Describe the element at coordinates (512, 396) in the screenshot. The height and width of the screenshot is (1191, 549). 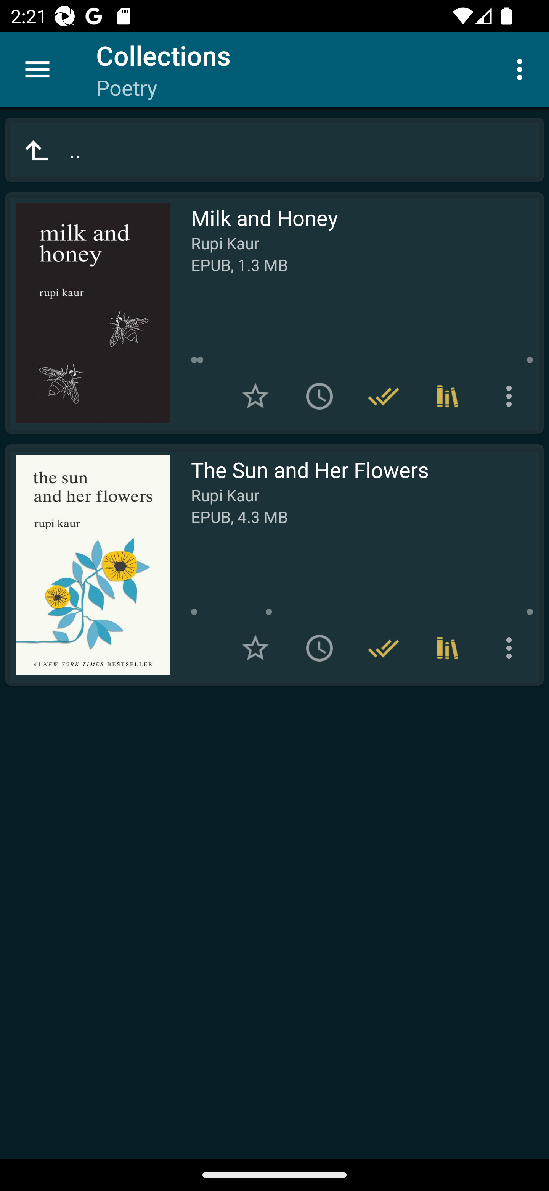
I see `More options` at that location.